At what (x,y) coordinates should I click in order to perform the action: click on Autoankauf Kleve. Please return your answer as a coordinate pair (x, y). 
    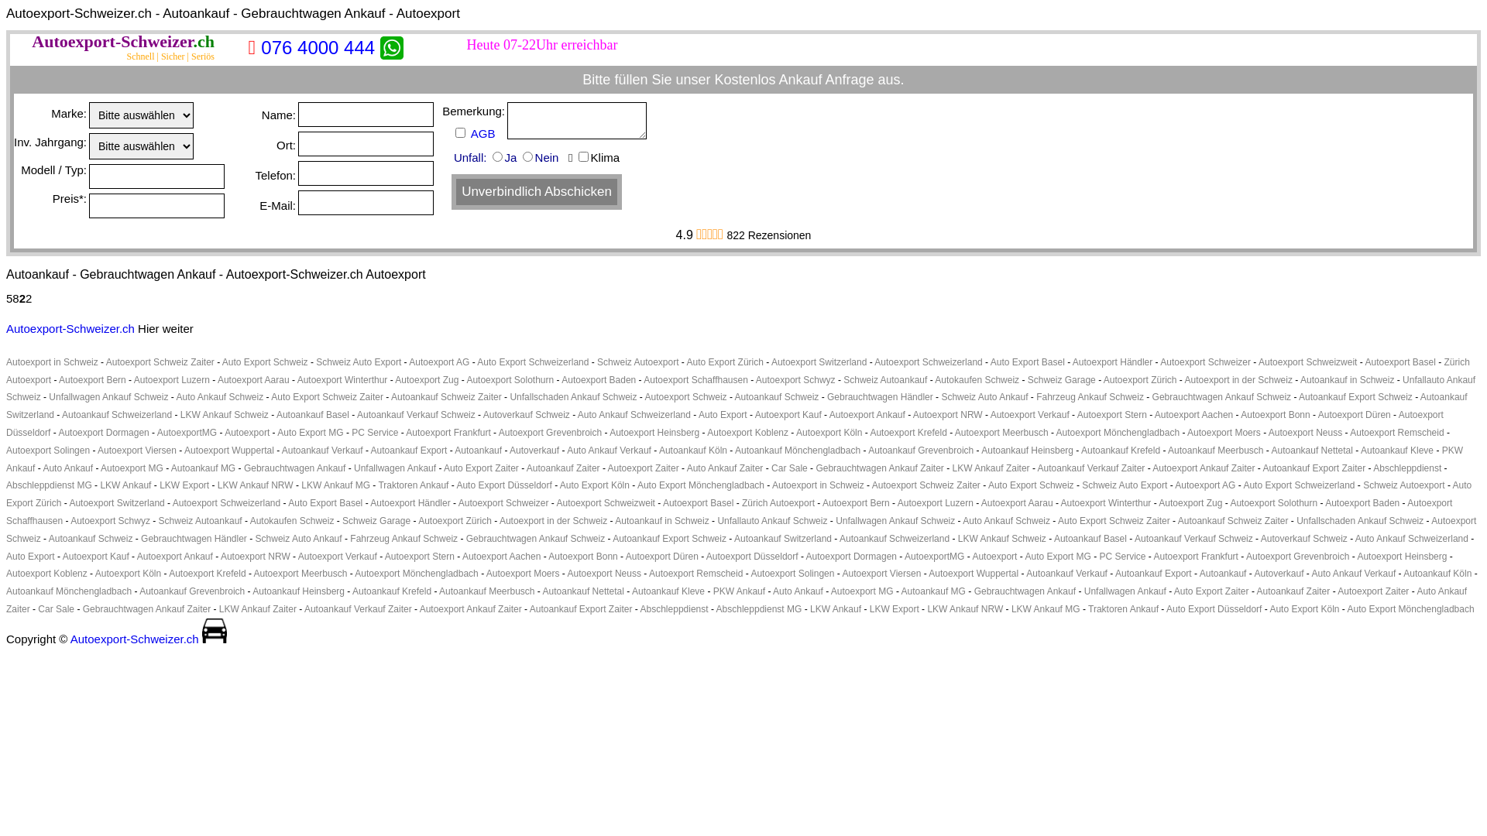
    Looking at the image, I should click on (668, 591).